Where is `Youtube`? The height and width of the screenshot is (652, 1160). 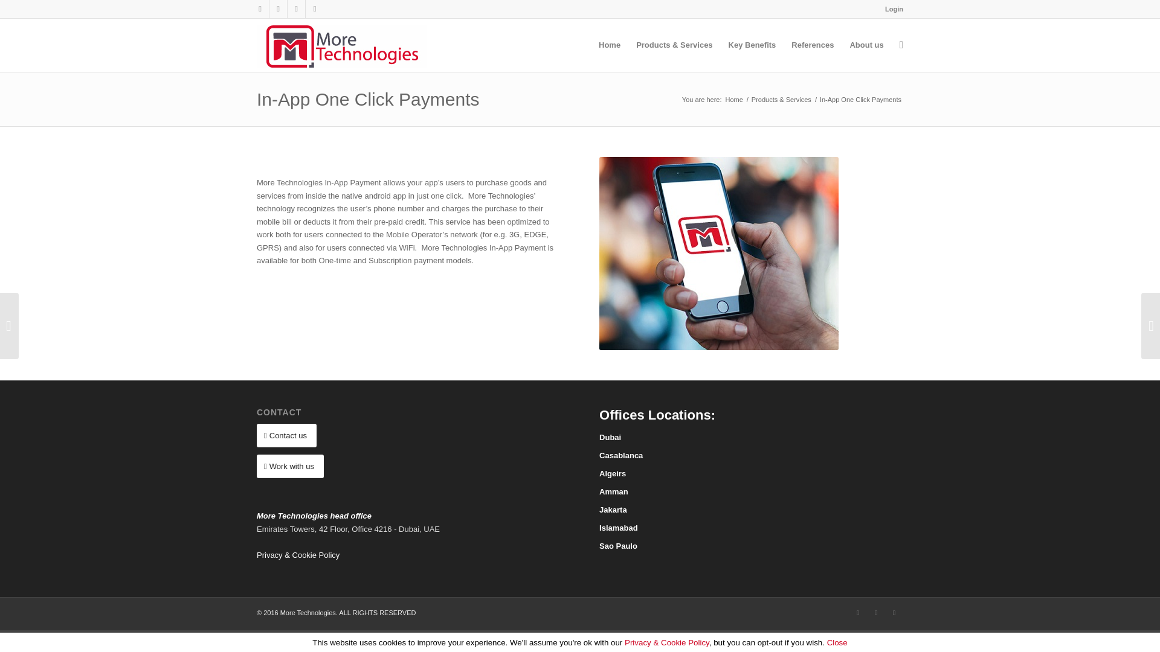
Youtube is located at coordinates (894, 613).